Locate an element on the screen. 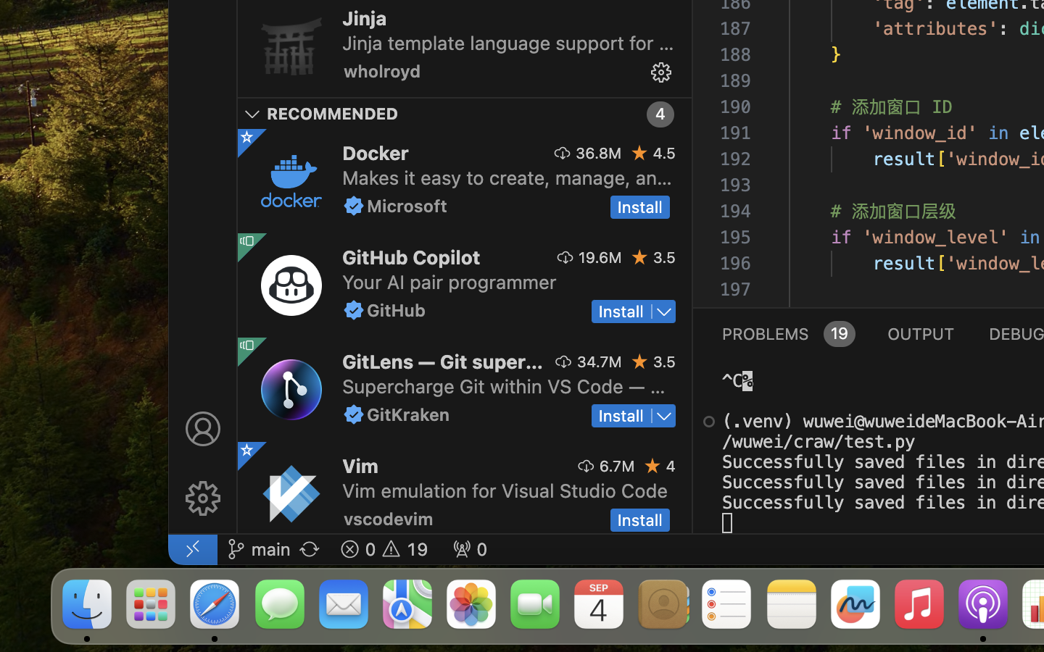 Image resolution: width=1044 pixels, height=652 pixels.  is located at coordinates (354, 206).